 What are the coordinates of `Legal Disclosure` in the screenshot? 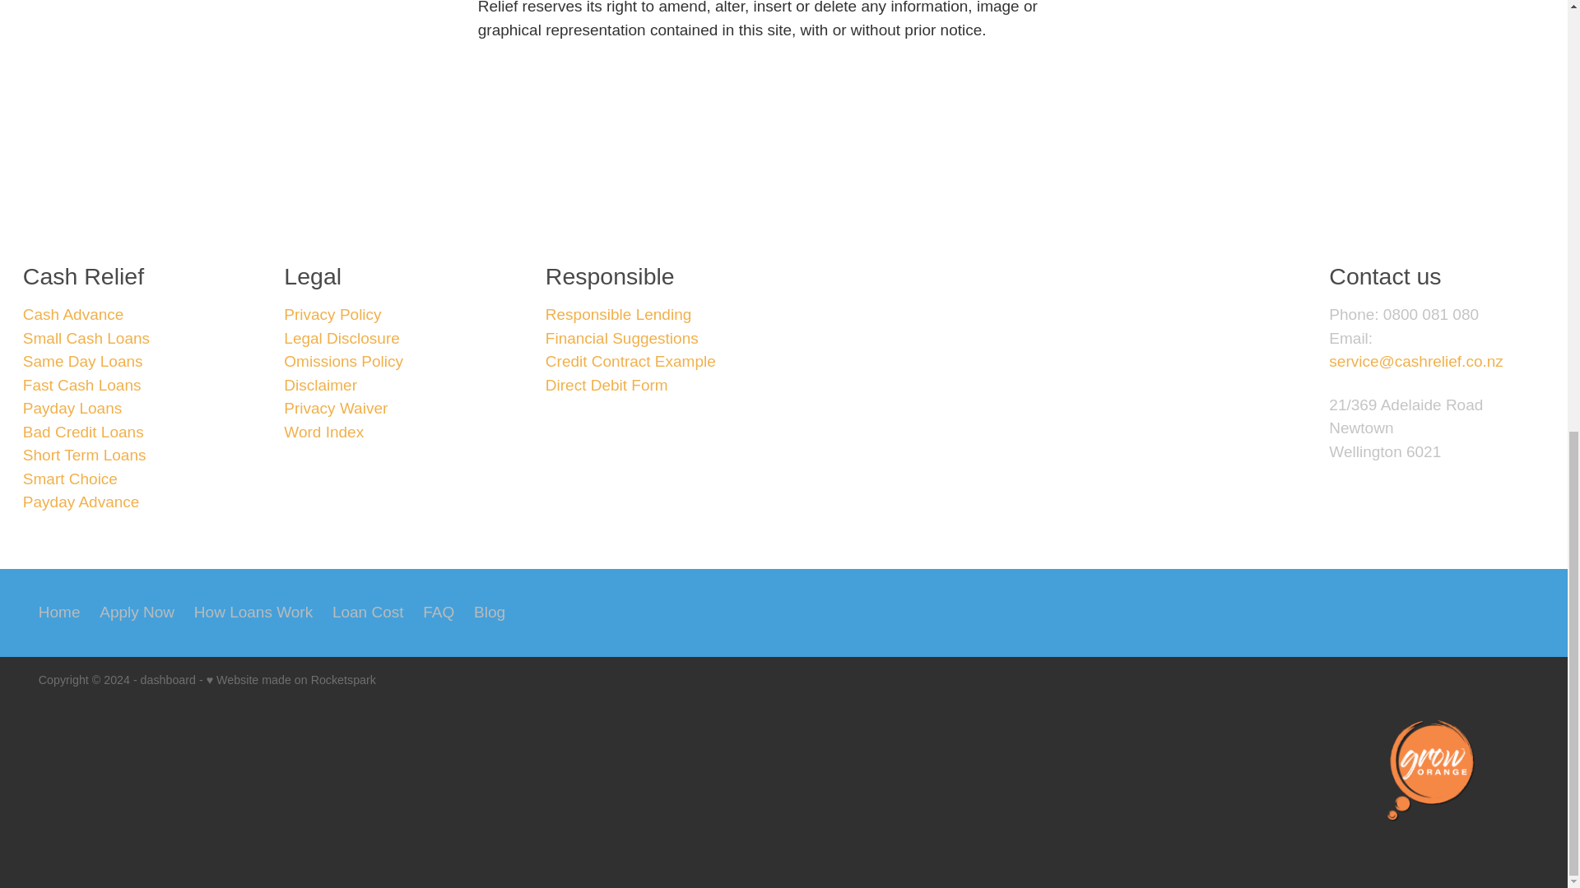 It's located at (342, 338).